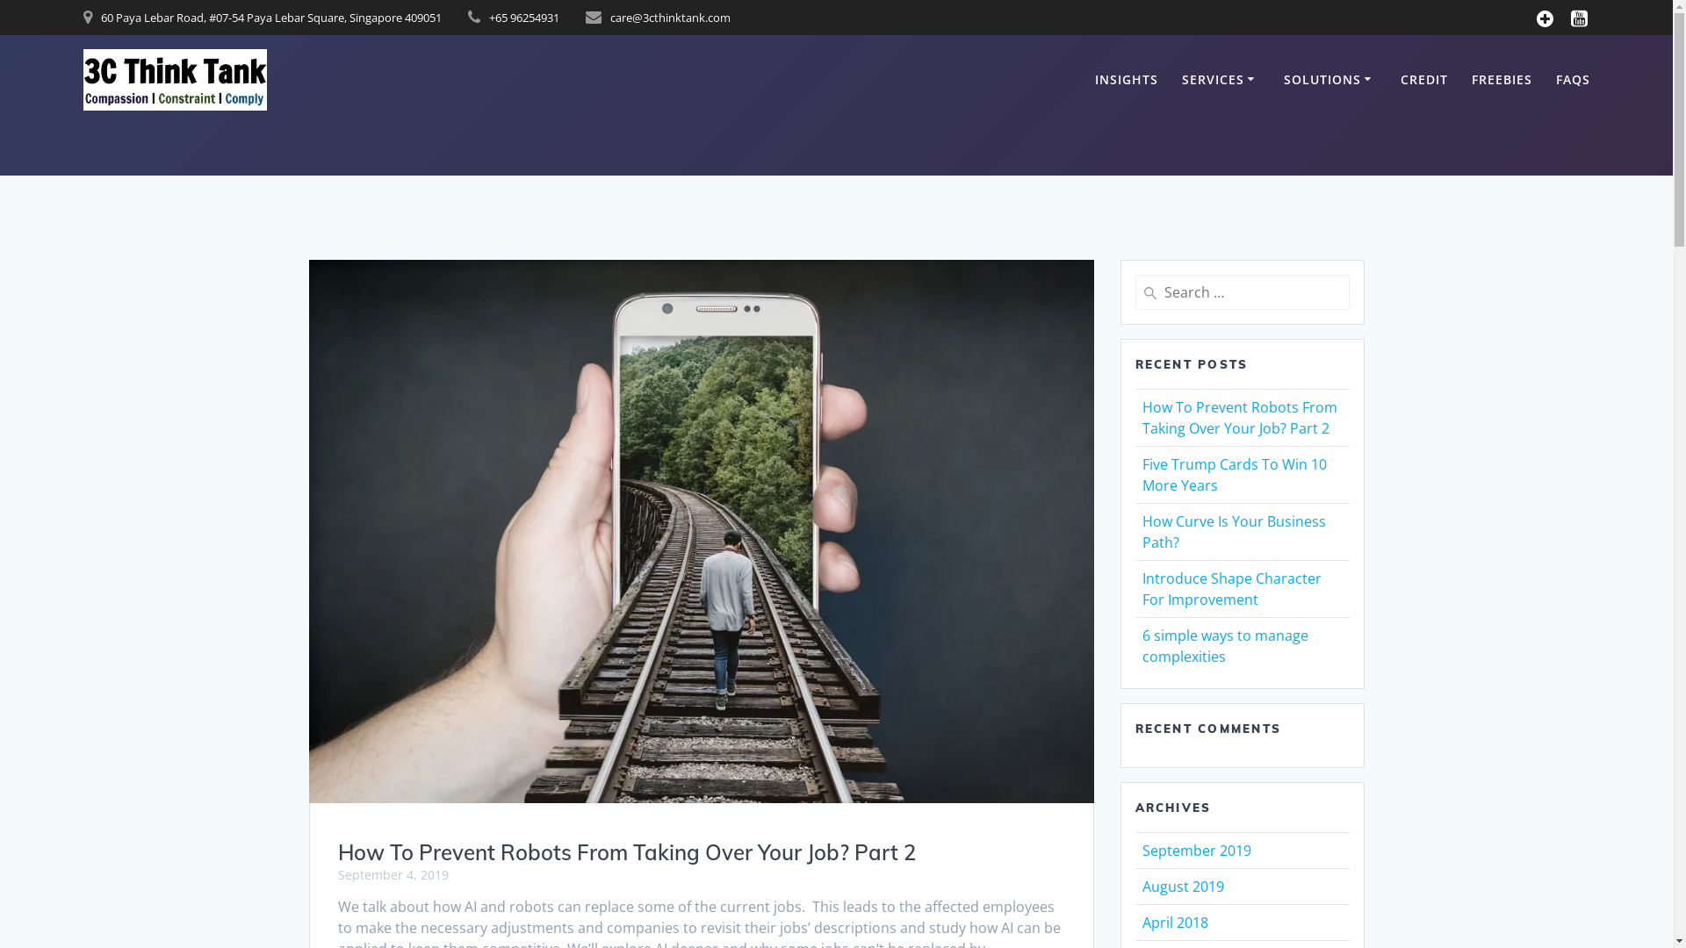 This screenshot has width=1686, height=948. I want to click on April 2018, so click(1175, 923).